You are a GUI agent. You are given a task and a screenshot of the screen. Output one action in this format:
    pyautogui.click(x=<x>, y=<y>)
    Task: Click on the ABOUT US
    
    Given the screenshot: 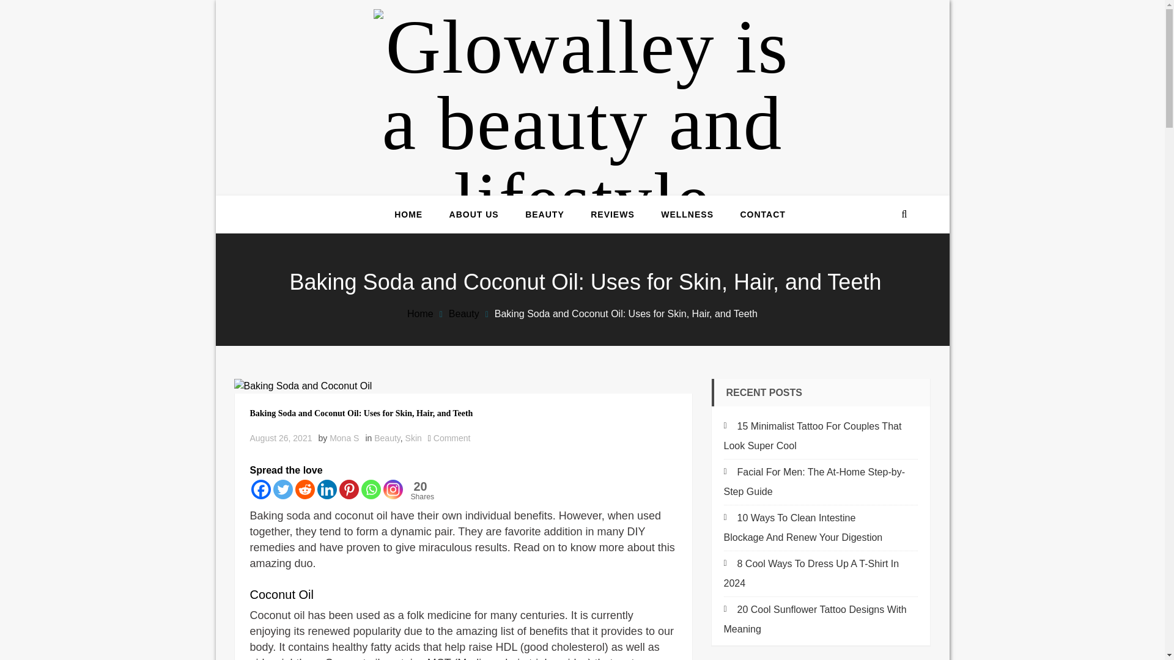 What is the action you would take?
    pyautogui.click(x=474, y=214)
    